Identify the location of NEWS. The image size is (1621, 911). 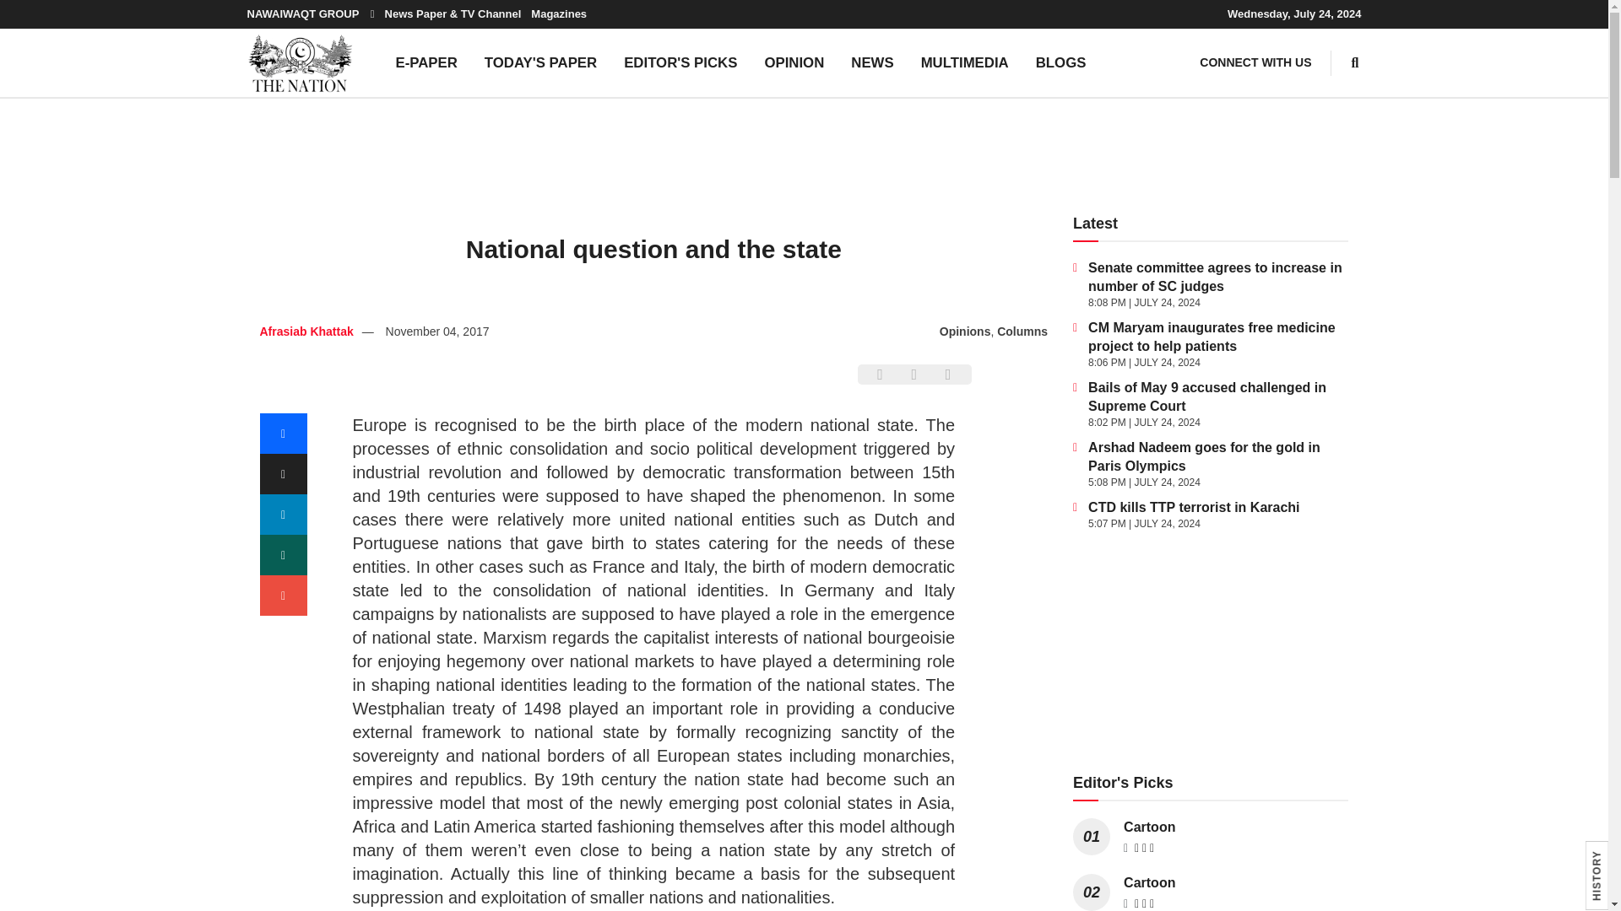
(871, 62).